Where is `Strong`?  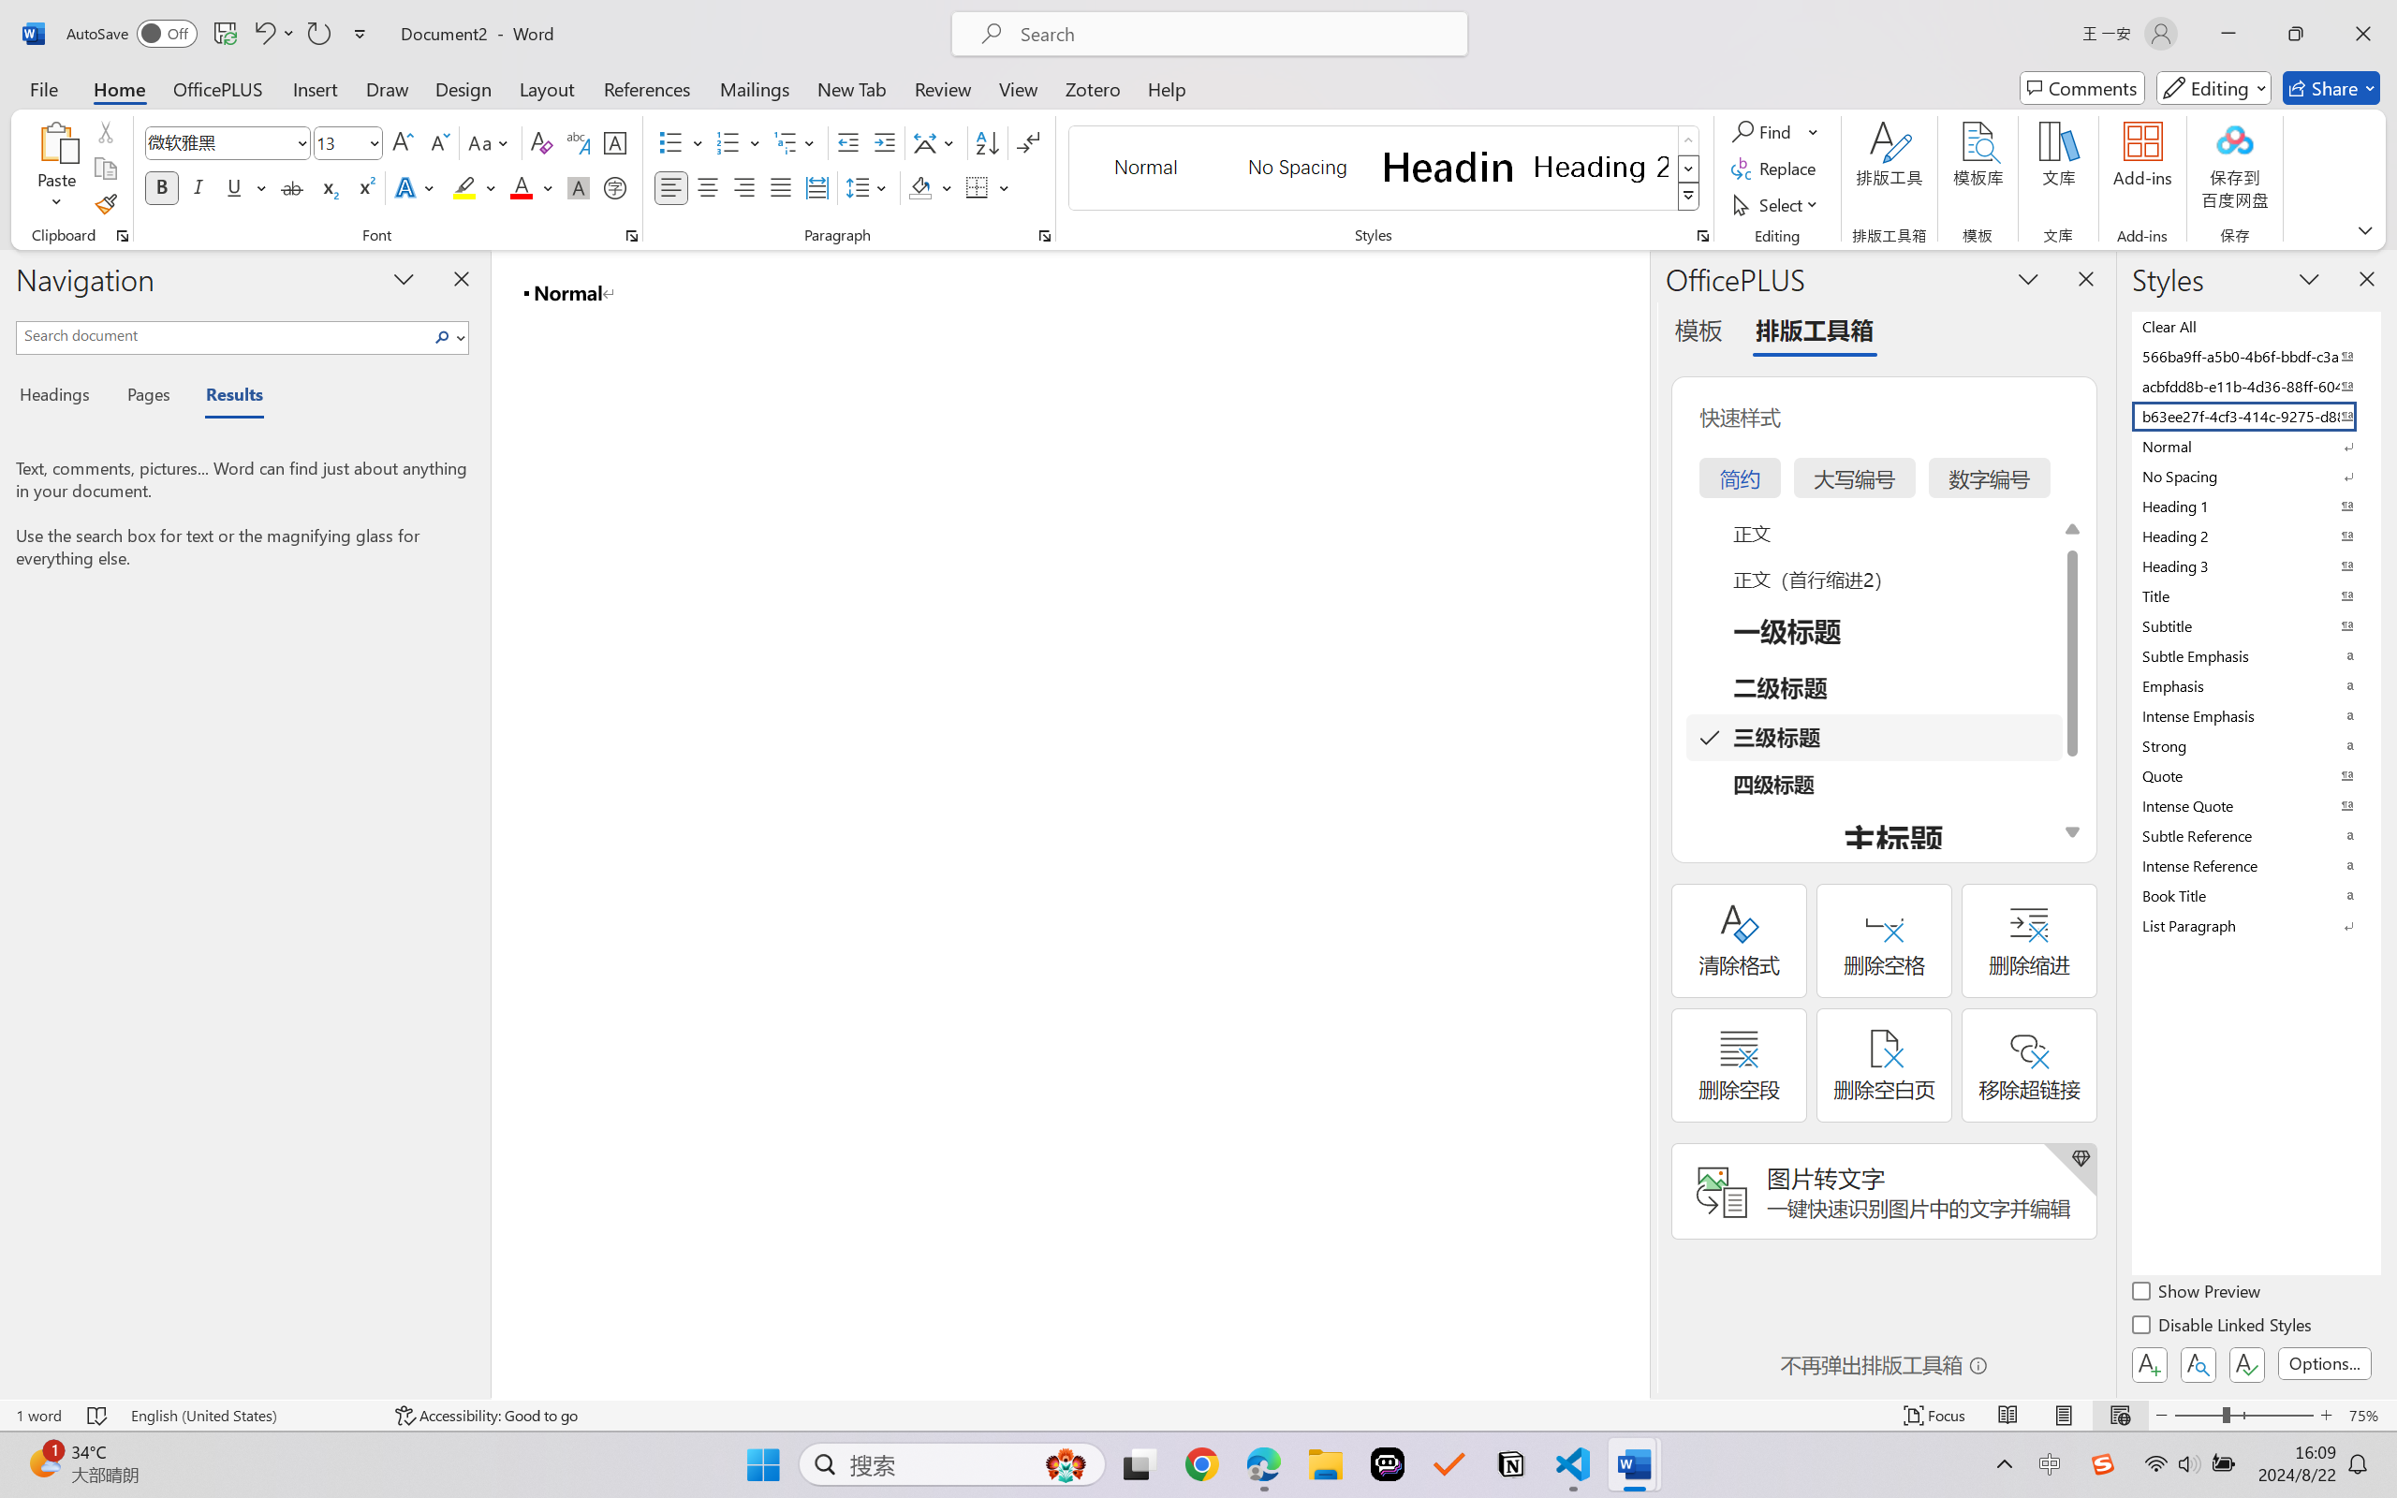 Strong is located at coordinates (2255, 745).